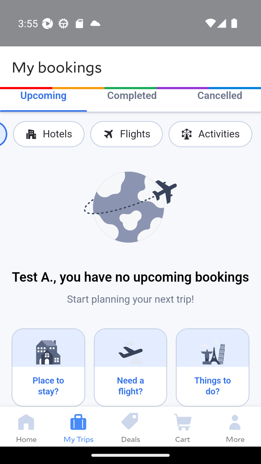 This screenshot has width=261, height=464. Describe the element at coordinates (220, 96) in the screenshot. I see `Cancelled` at that location.